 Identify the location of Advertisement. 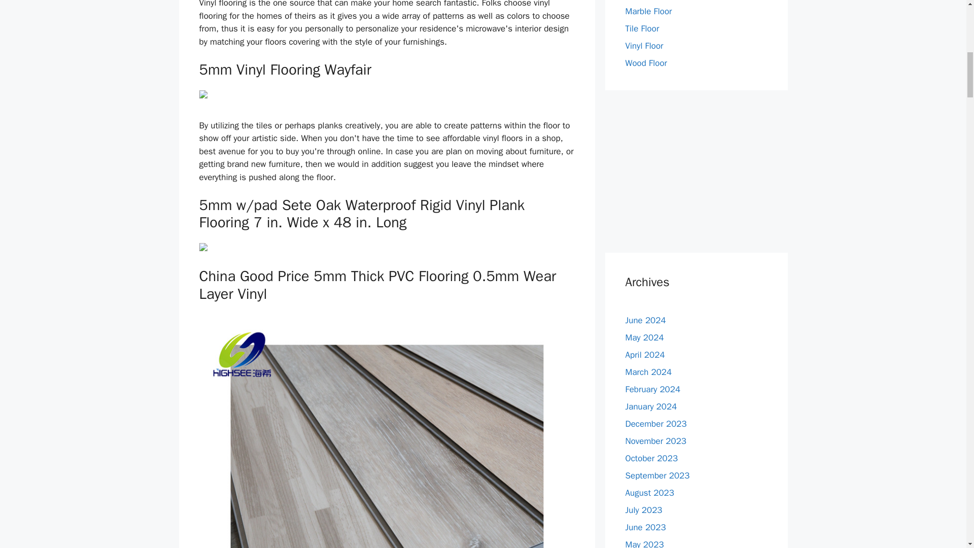
(696, 172).